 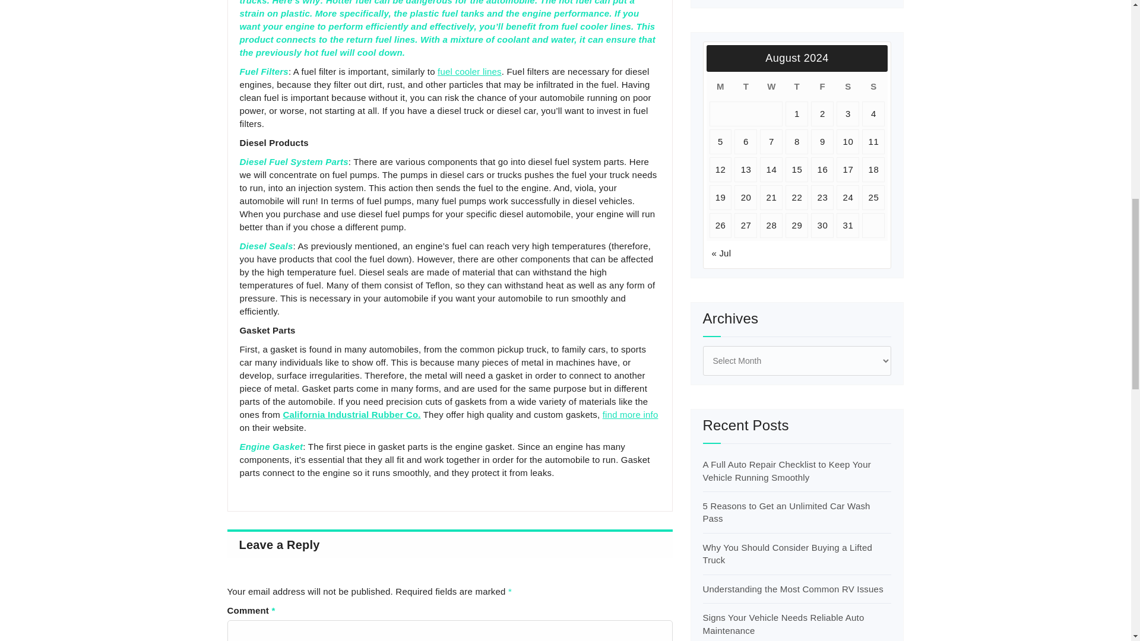 What do you see at coordinates (797, 87) in the screenshot?
I see `Thursday` at bounding box center [797, 87].